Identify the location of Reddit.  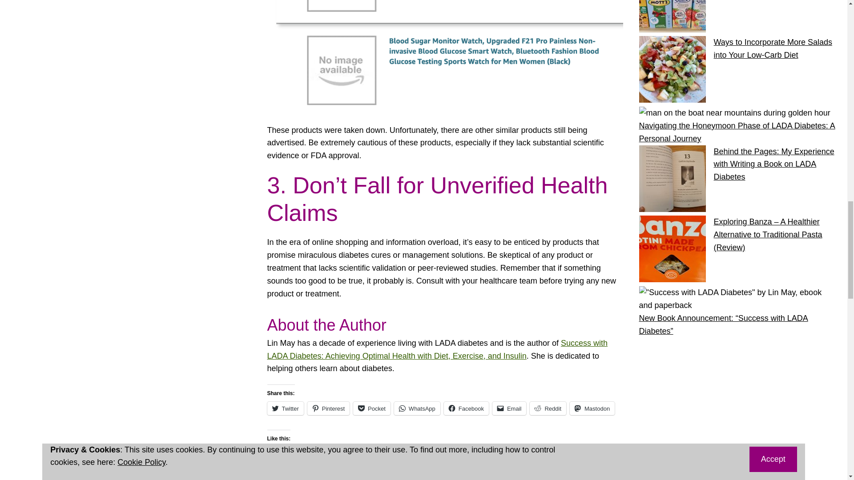
(548, 408).